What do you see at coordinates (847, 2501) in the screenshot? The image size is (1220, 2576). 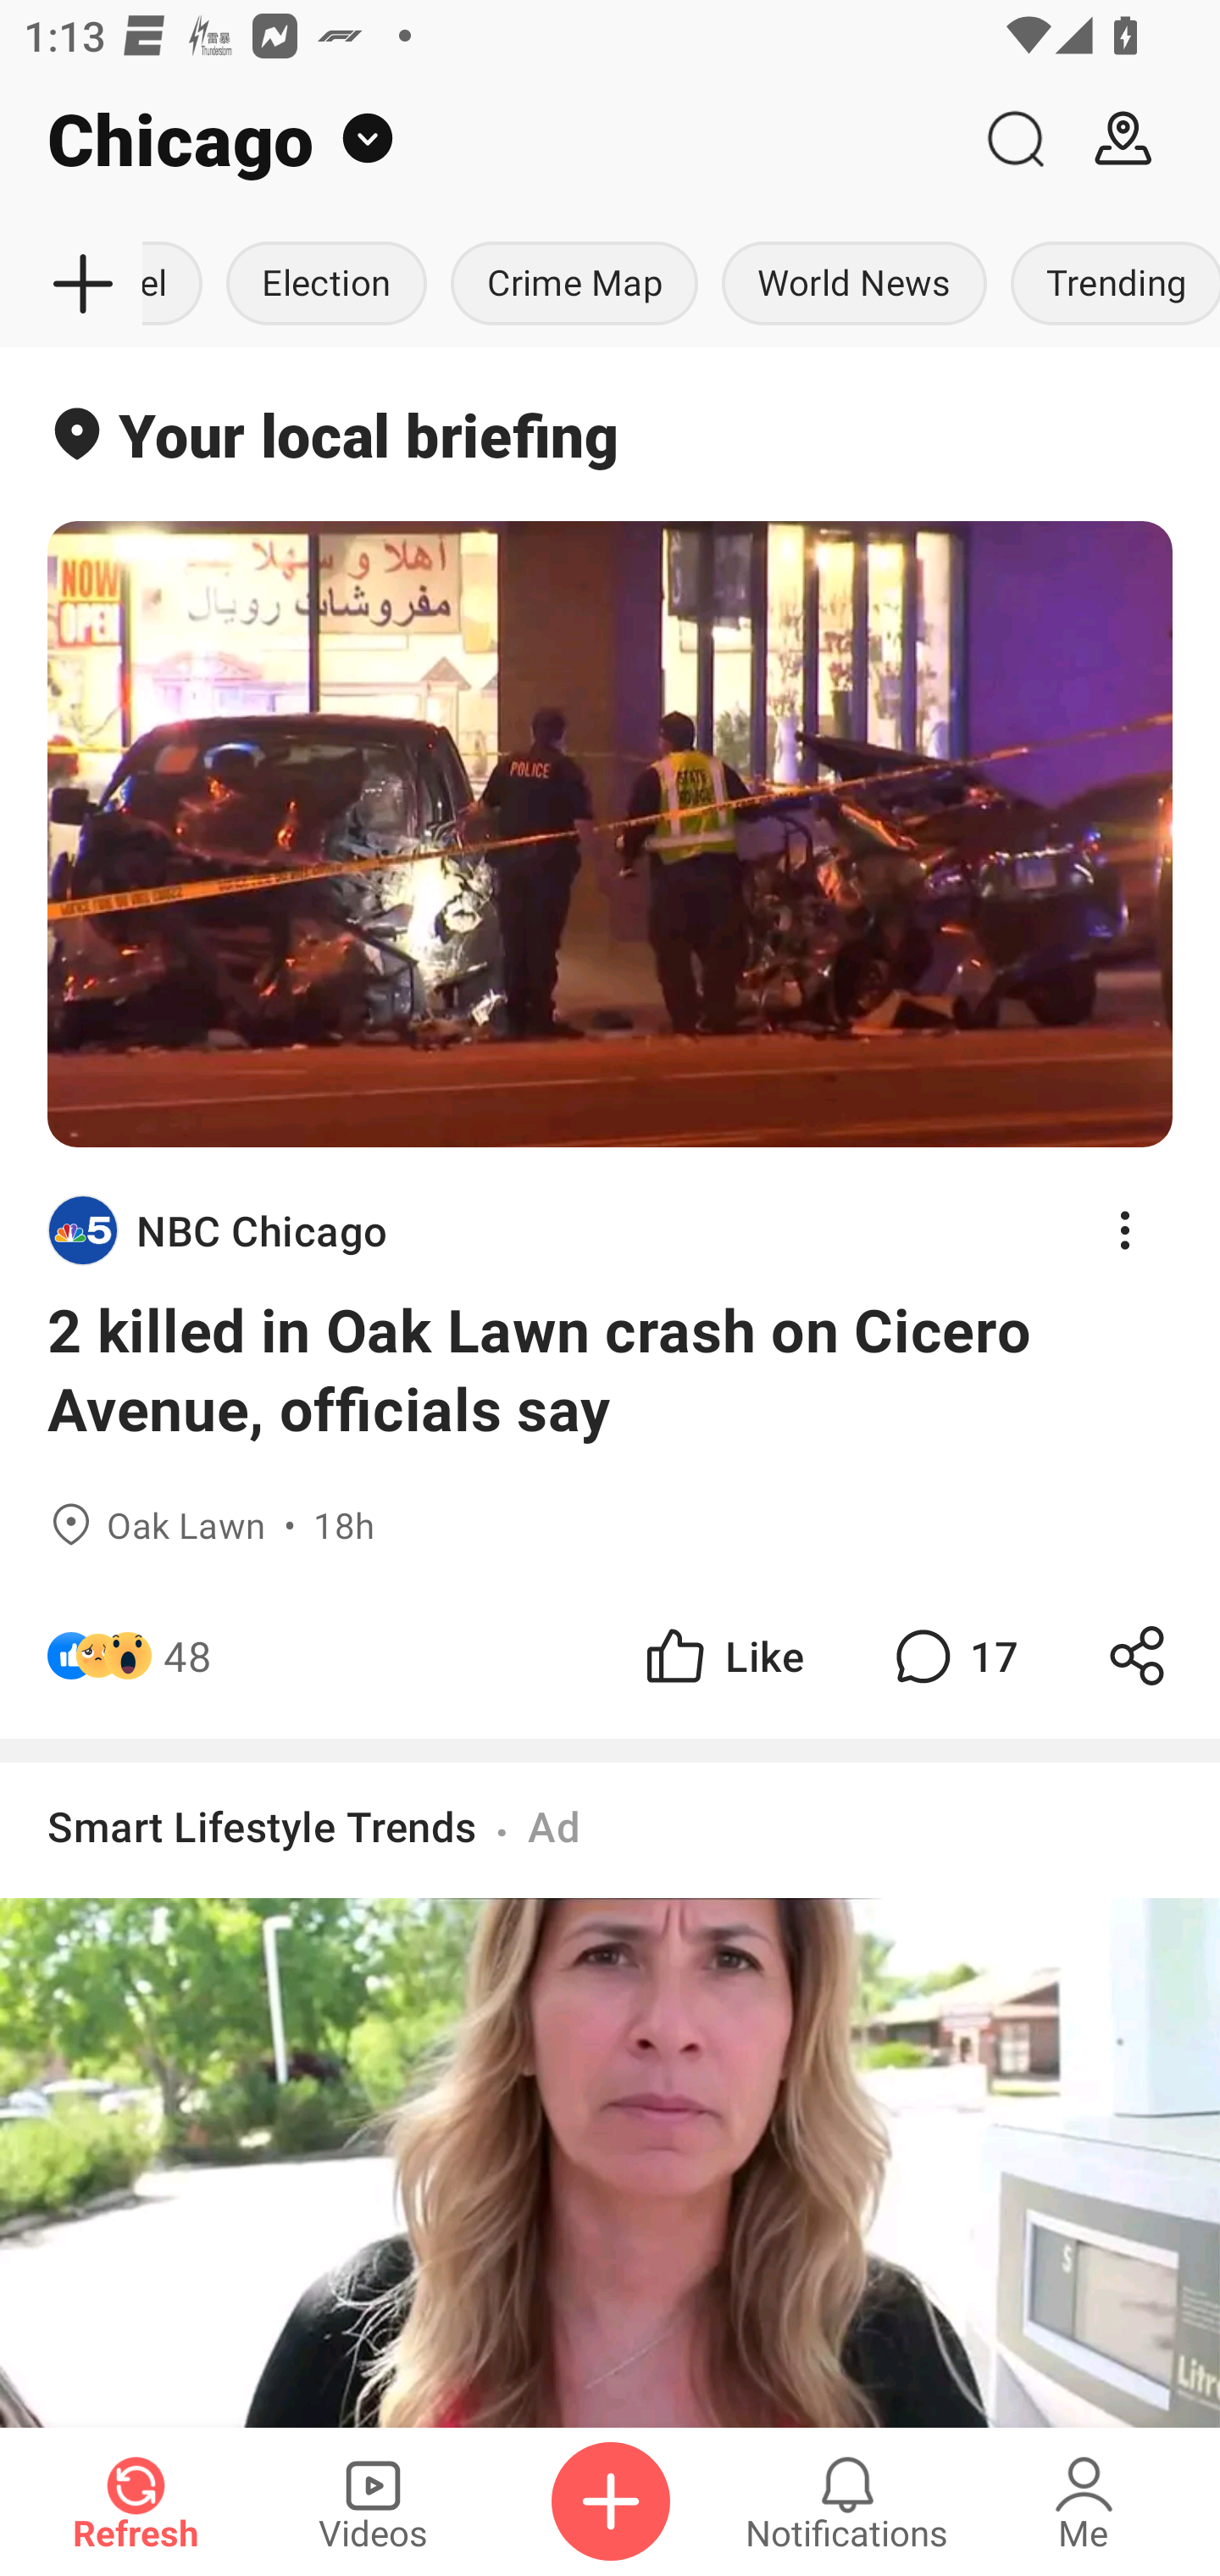 I see `Notifications` at bounding box center [847, 2501].